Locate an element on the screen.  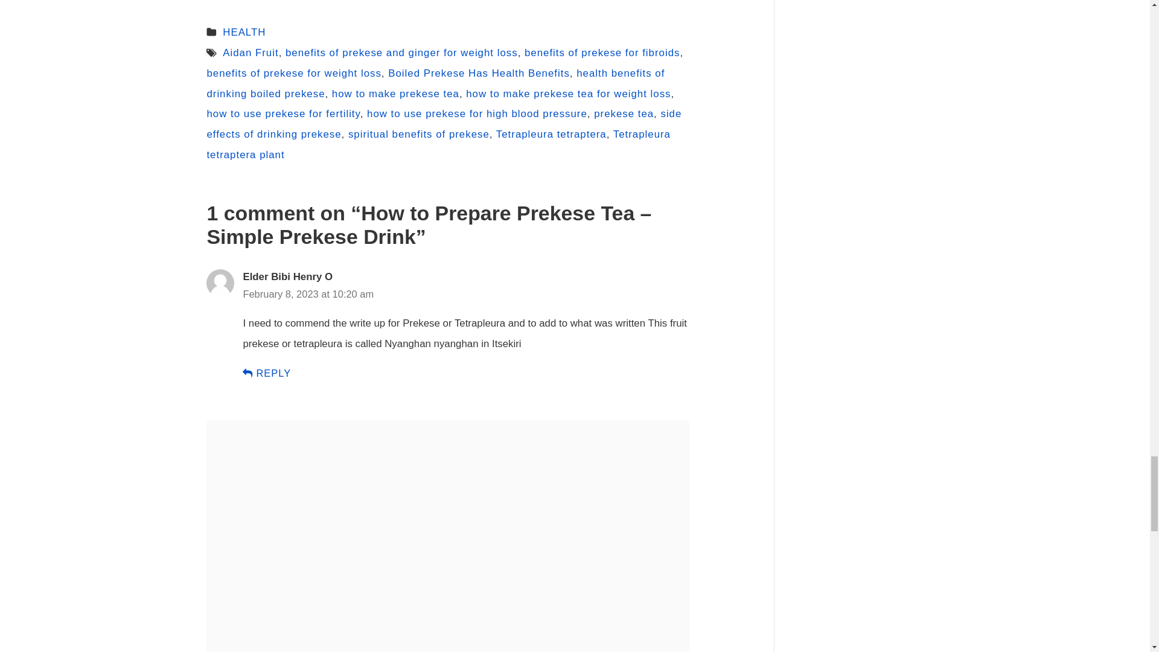
benefits of prekese and ginger for weight loss is located at coordinates (401, 53).